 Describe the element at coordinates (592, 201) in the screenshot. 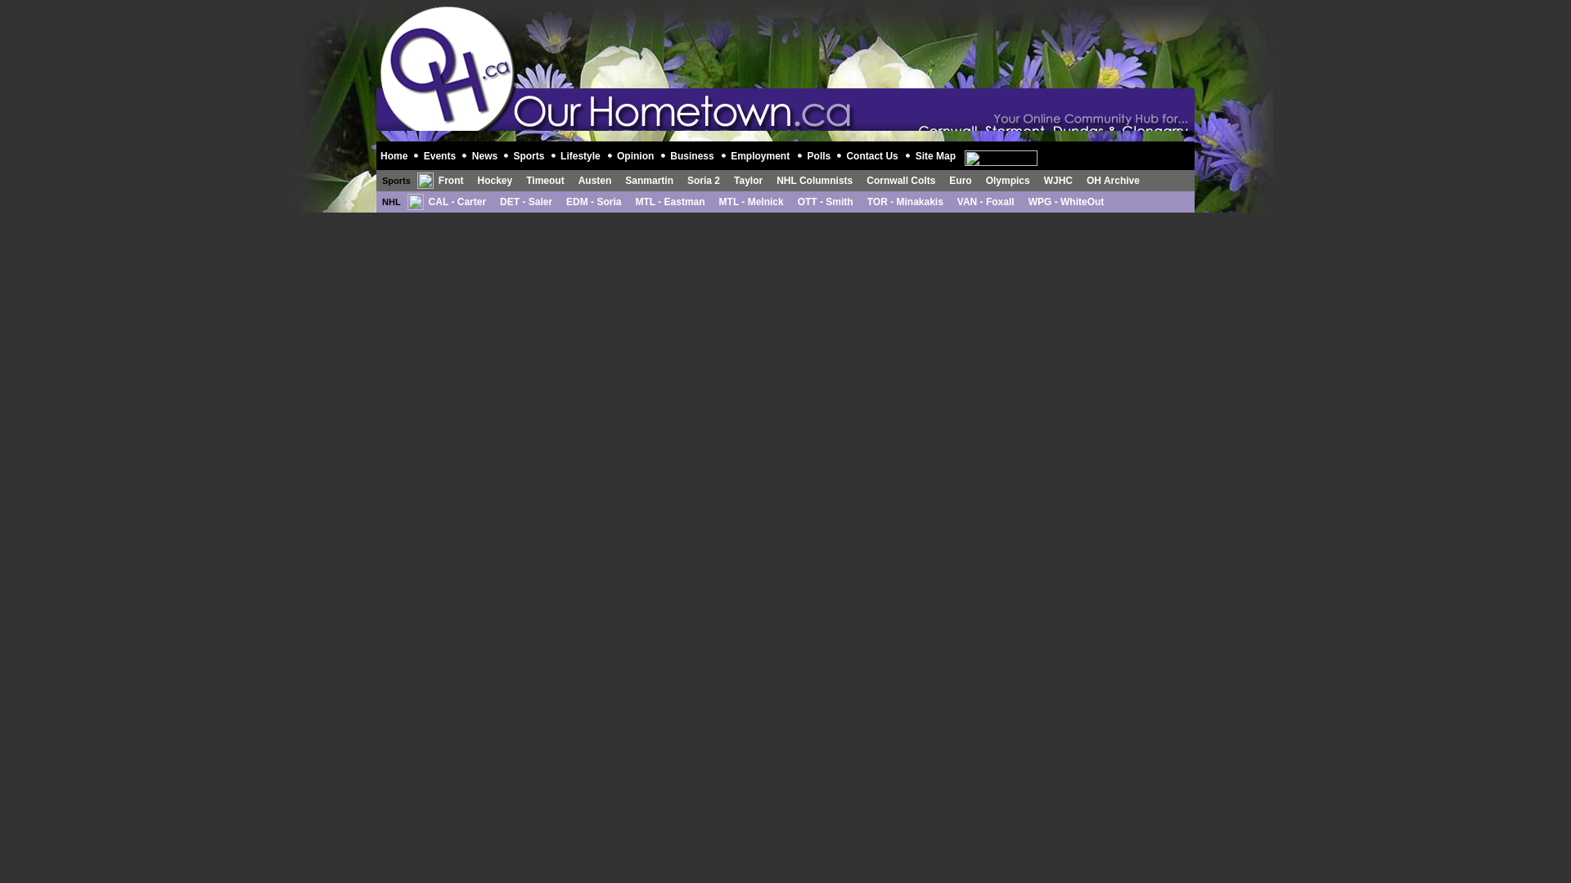

I see `EDM - Soria` at that location.